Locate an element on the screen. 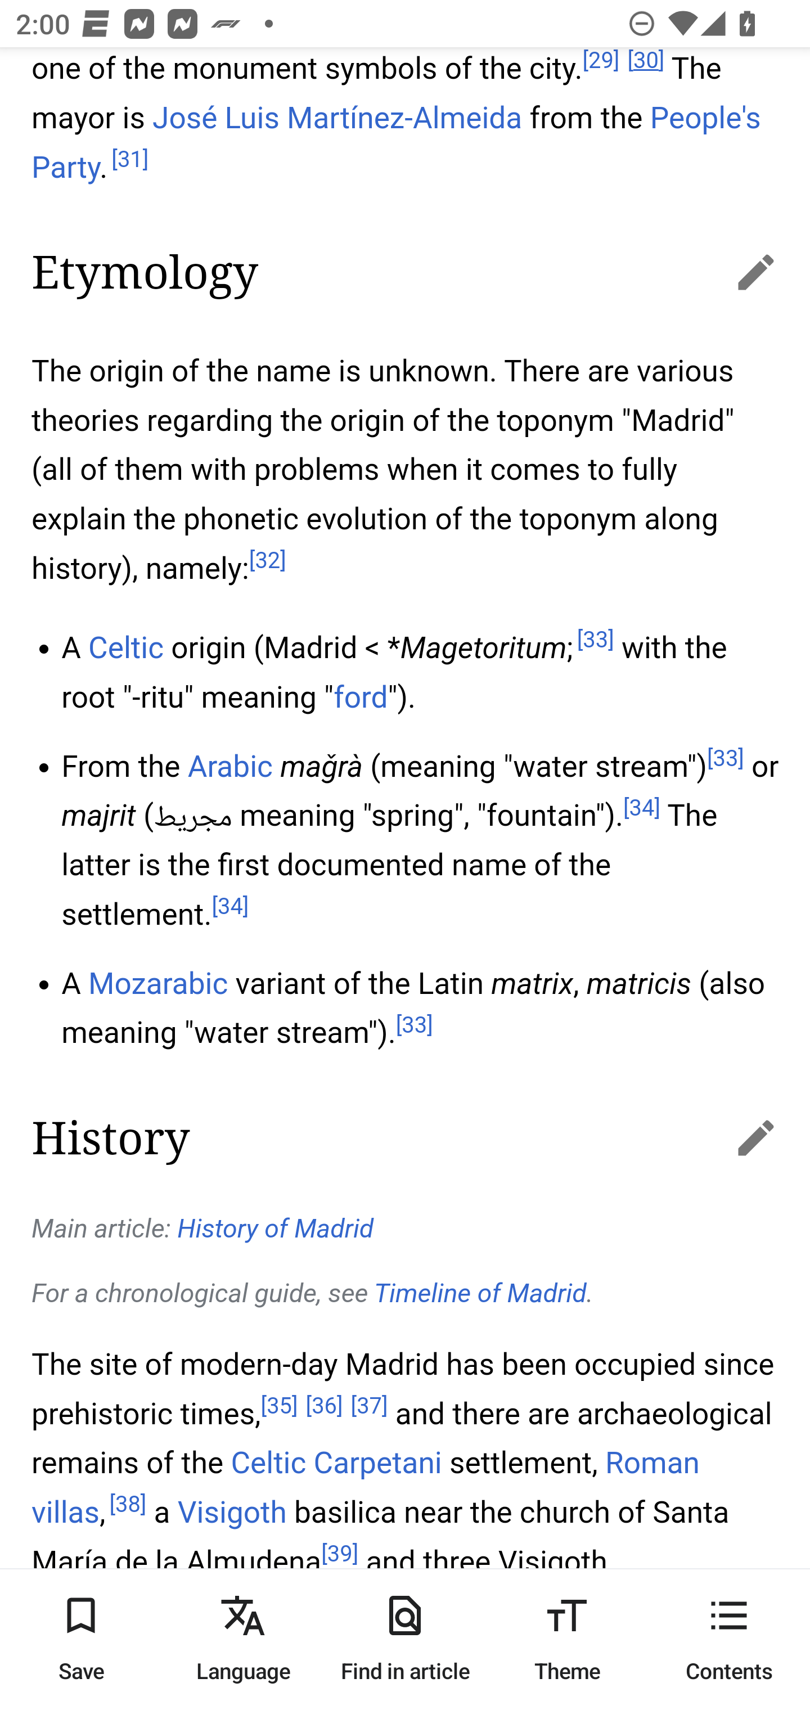  Language is located at coordinates (243, 1639).